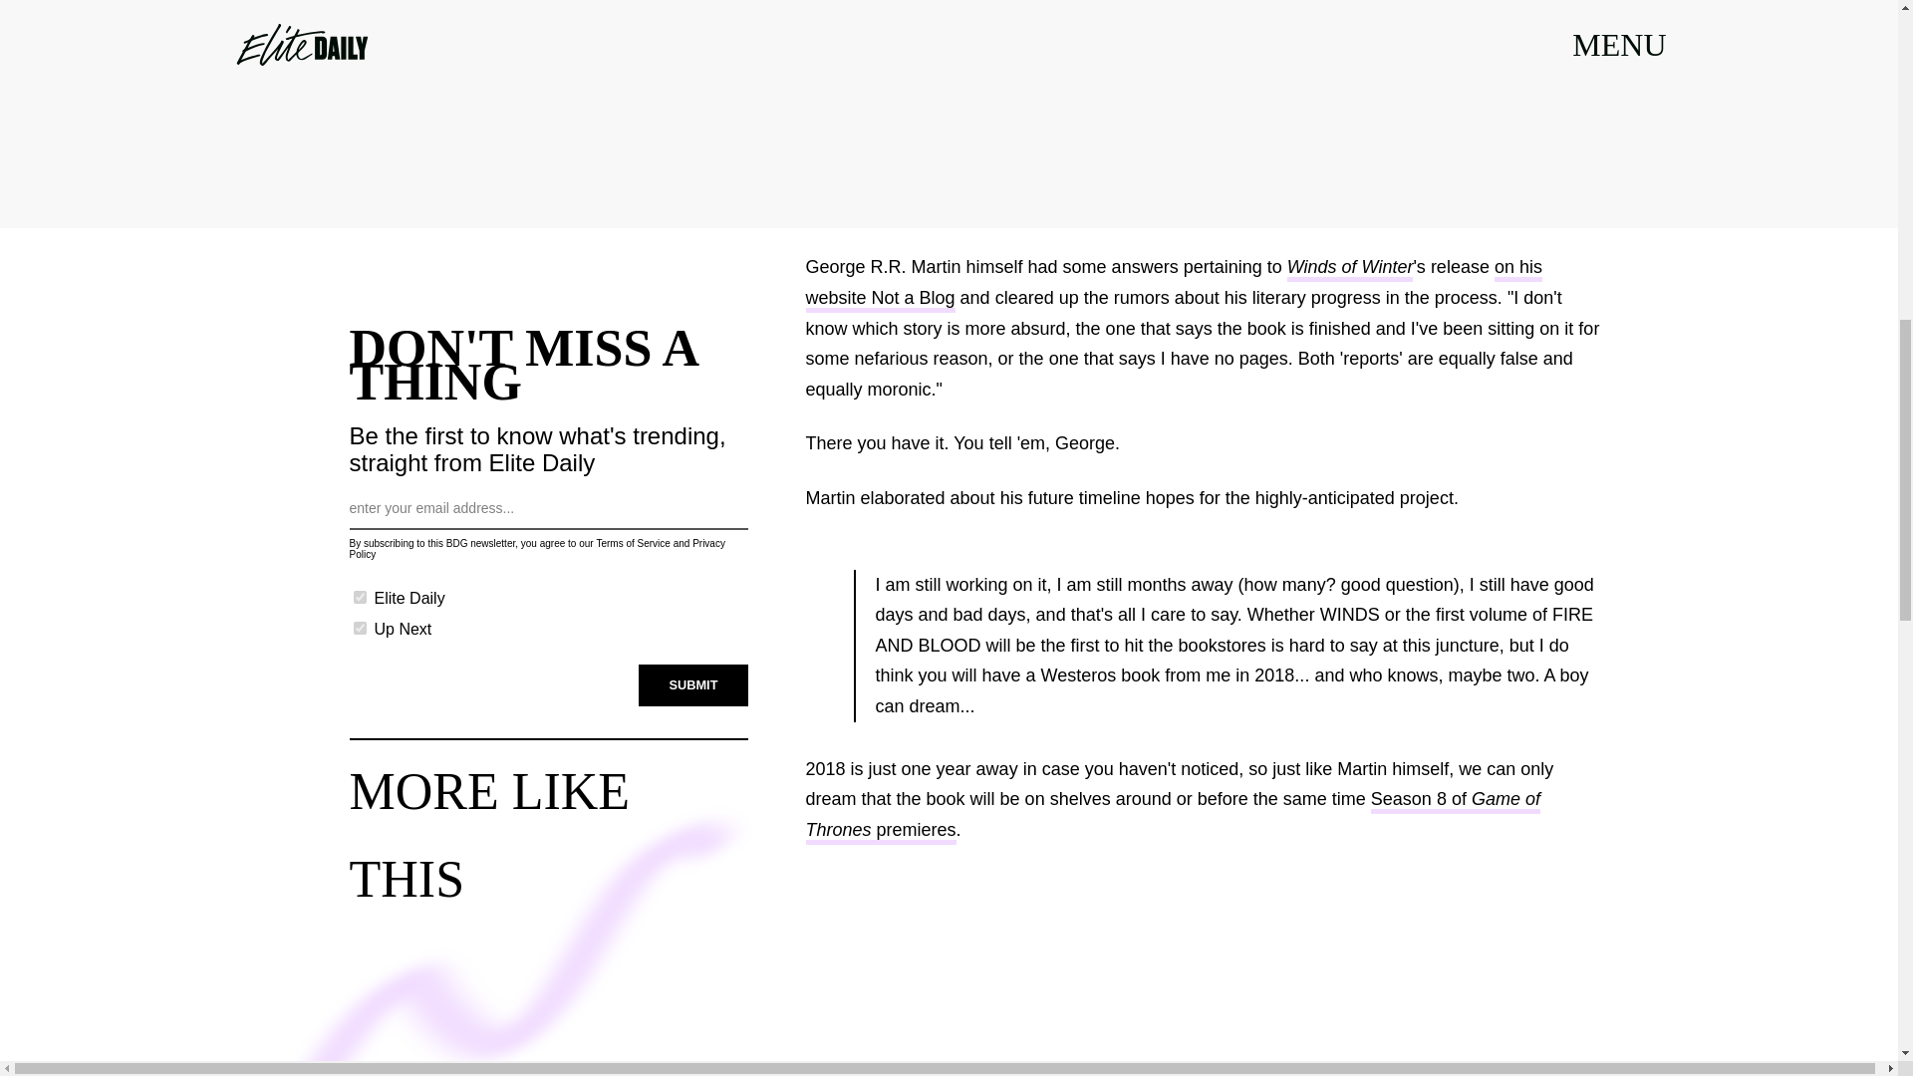 This screenshot has width=1913, height=1076. I want to click on Privacy Policy, so click(536, 548).